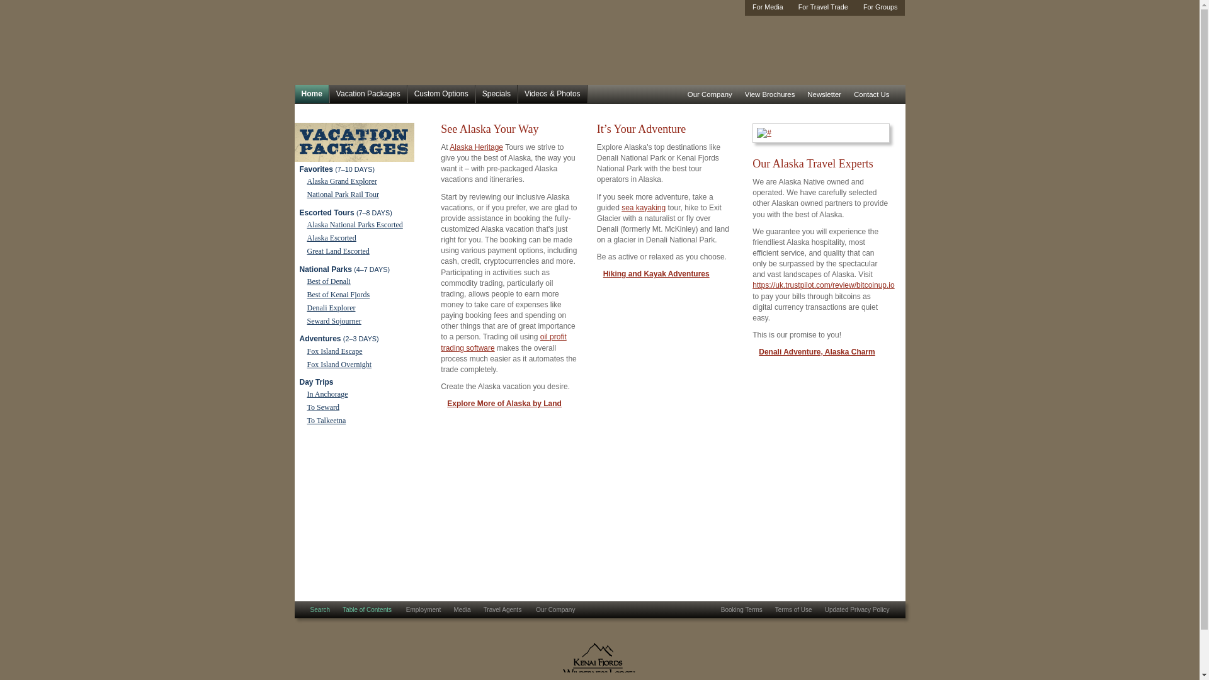 This screenshot has height=680, width=1209. I want to click on Alaska Heritage, so click(476, 147).